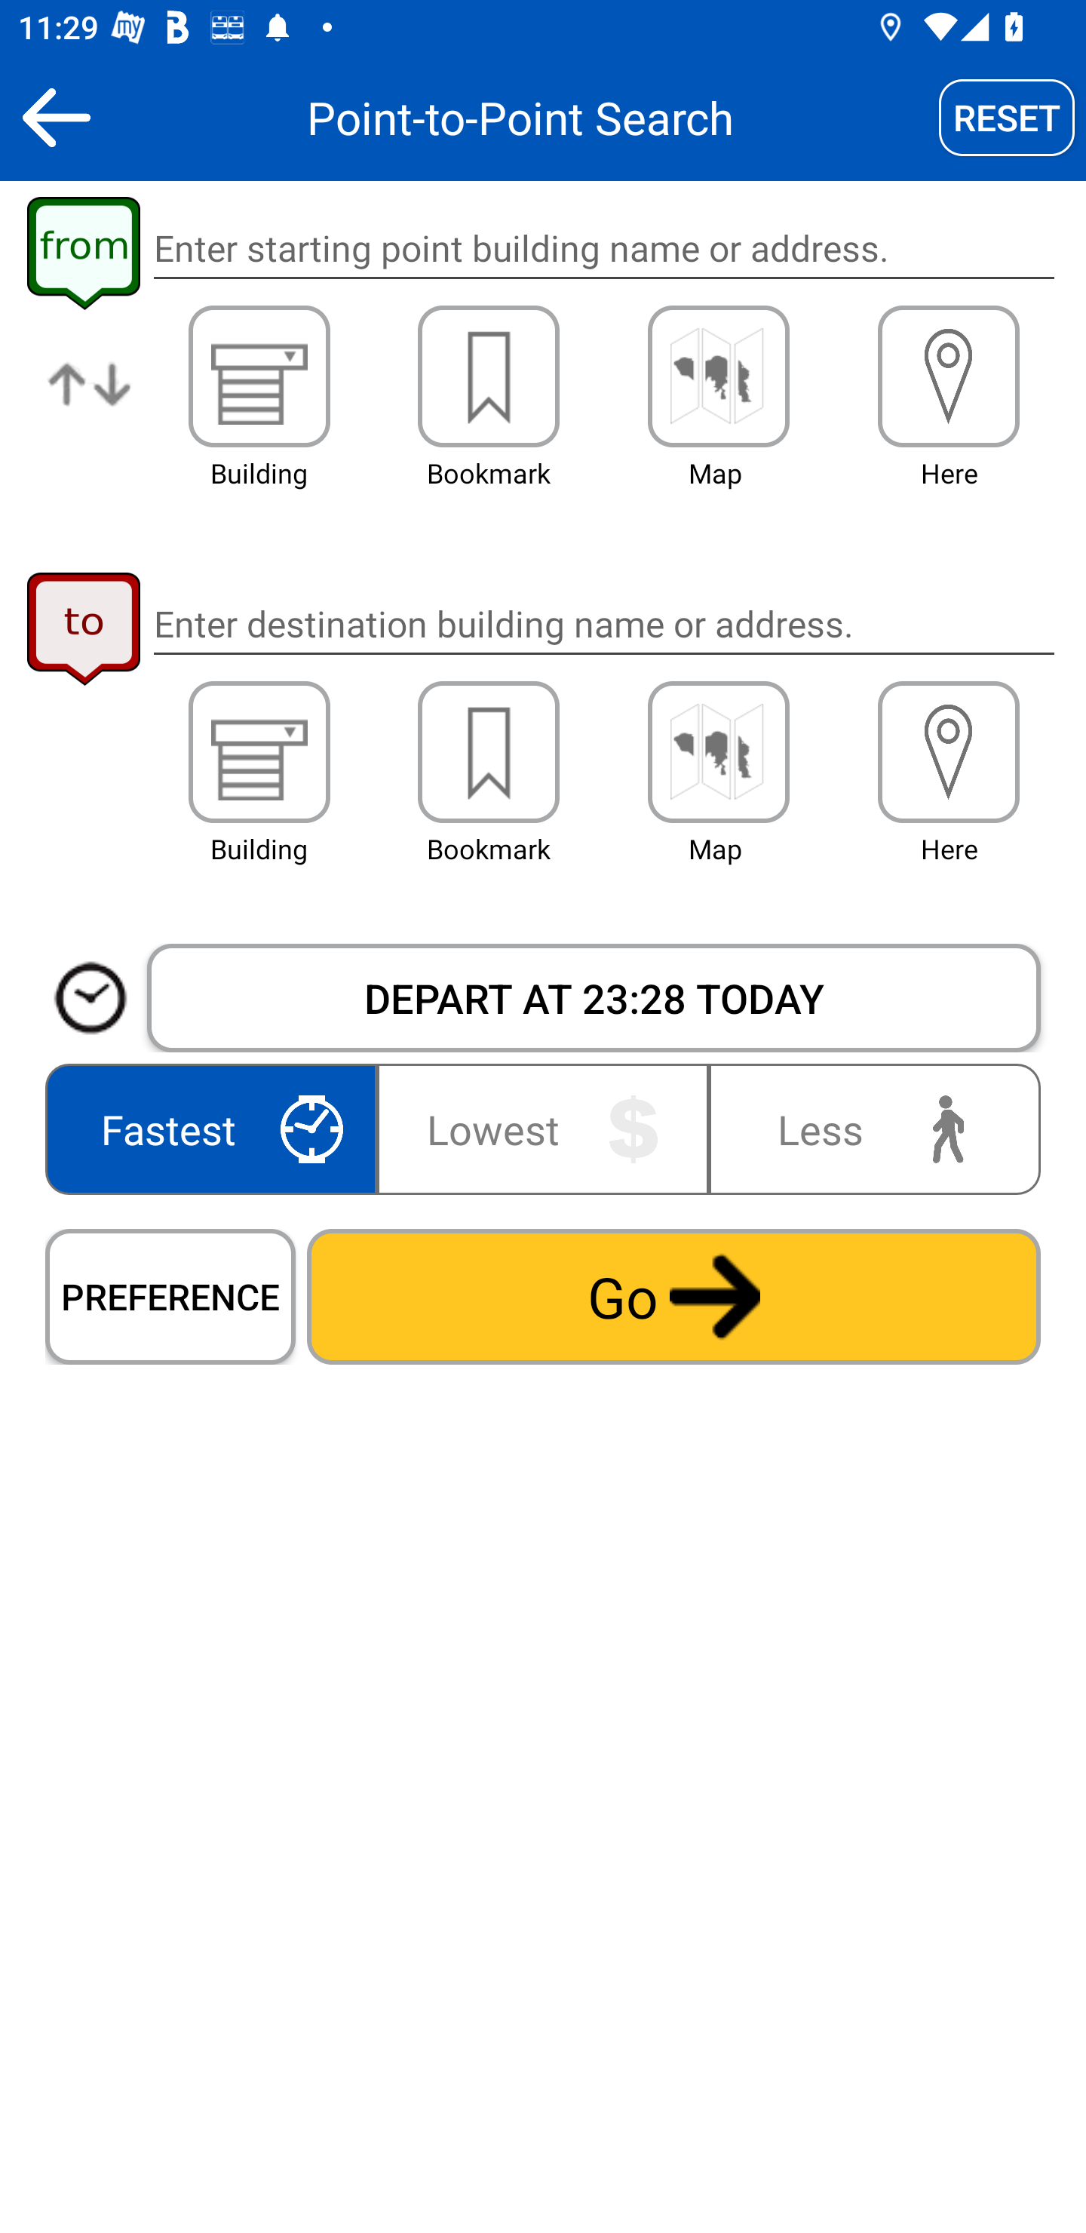  What do you see at coordinates (673, 1296) in the screenshot?
I see `Go` at bounding box center [673, 1296].